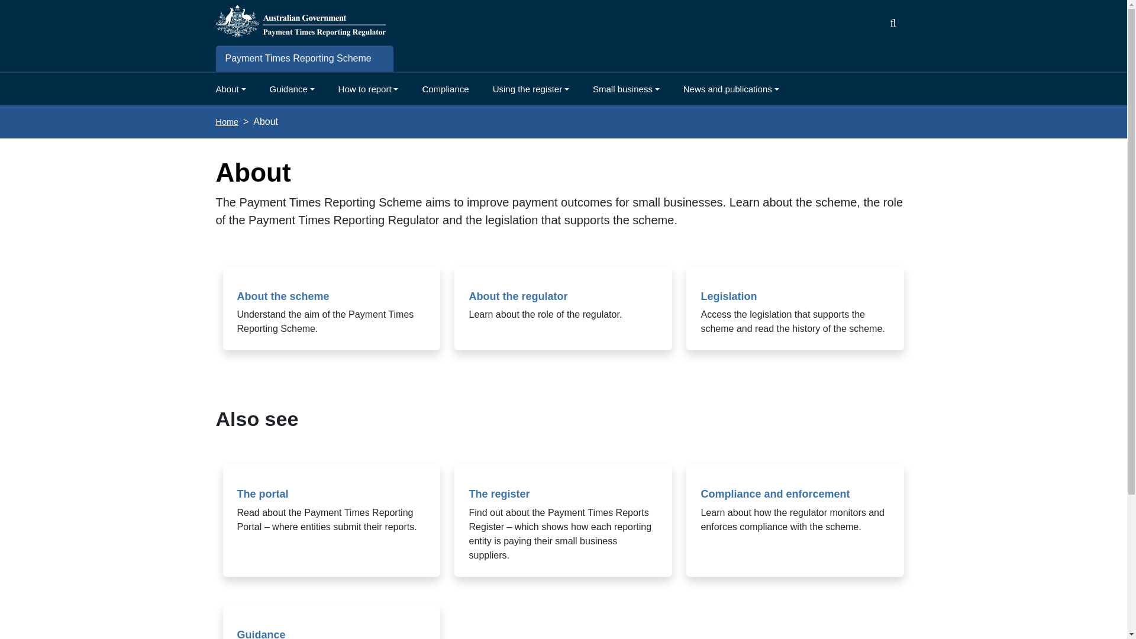  I want to click on About the scheme, so click(283, 296).